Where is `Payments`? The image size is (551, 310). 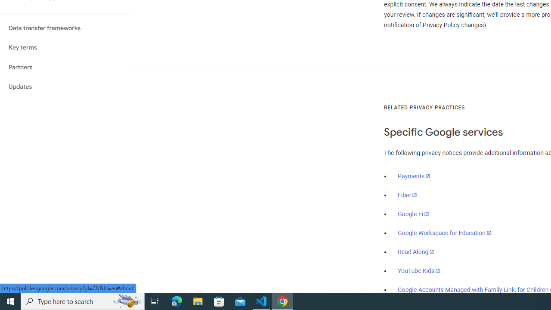 Payments is located at coordinates (414, 176).